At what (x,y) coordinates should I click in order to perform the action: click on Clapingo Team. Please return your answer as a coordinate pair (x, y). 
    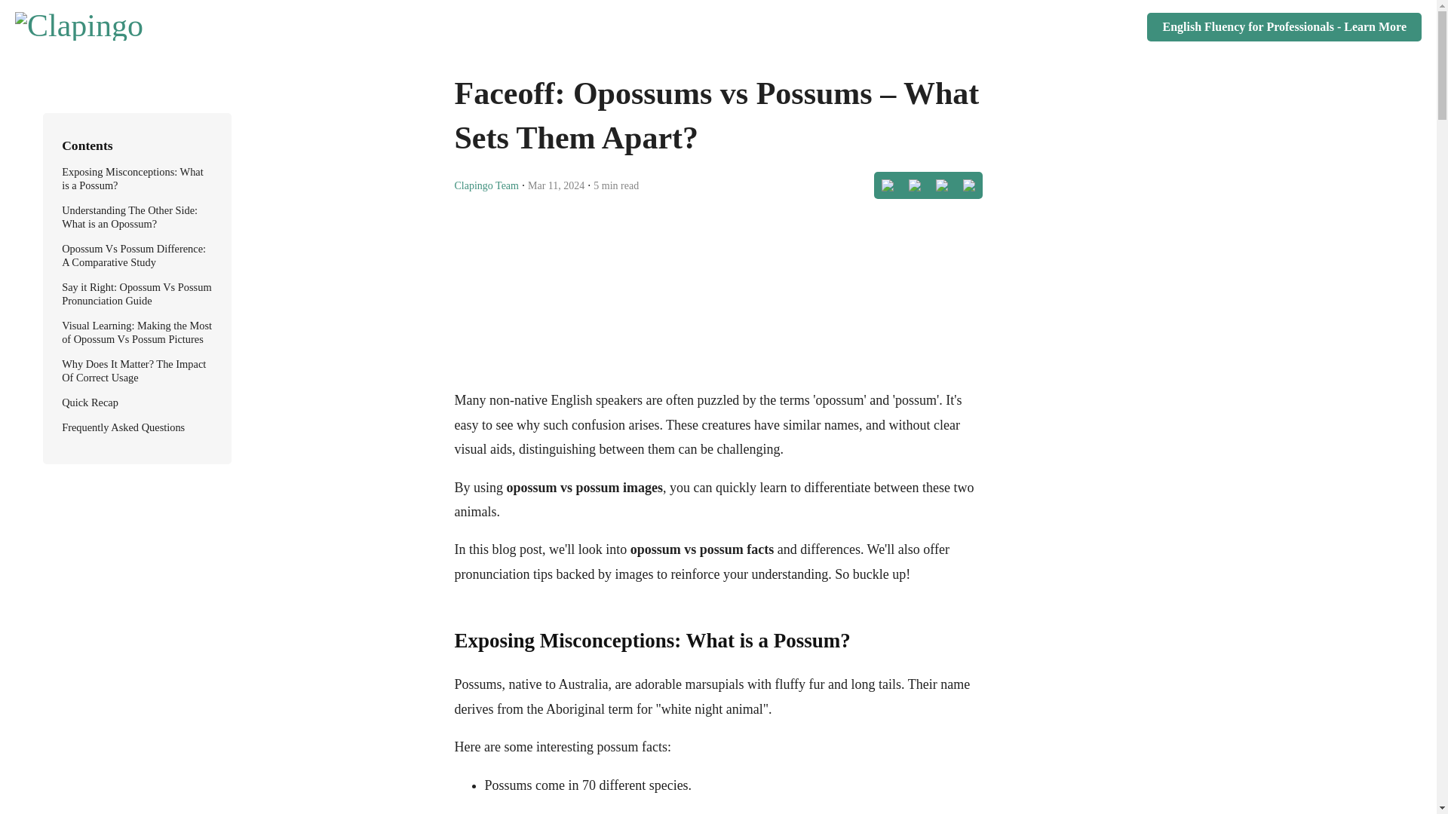
    Looking at the image, I should click on (486, 184).